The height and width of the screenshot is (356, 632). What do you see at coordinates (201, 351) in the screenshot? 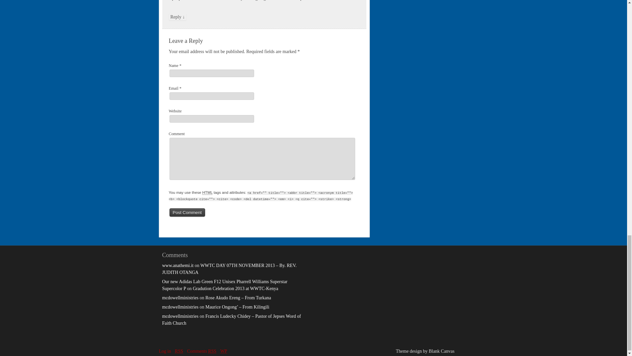
I see `Comments RSS` at bounding box center [201, 351].